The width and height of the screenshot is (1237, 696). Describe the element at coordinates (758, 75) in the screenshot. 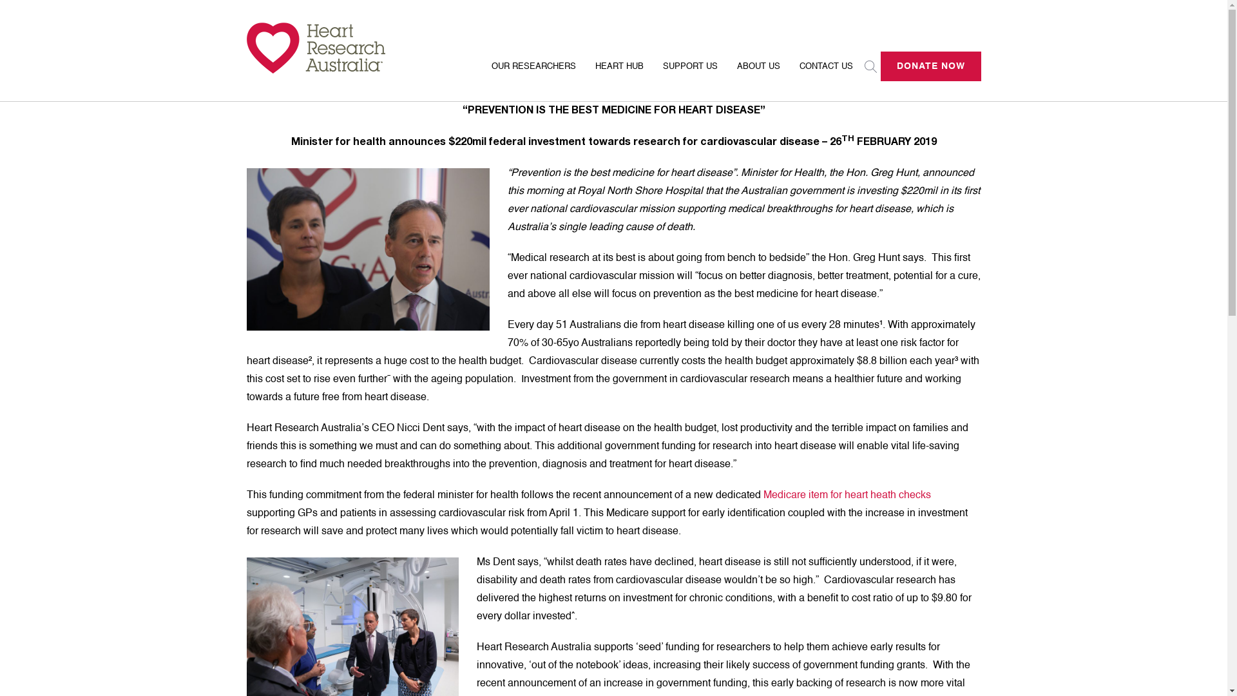

I see `ABOUT US` at that location.